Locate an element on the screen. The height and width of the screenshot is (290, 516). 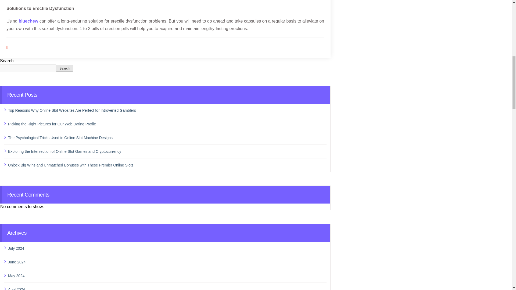
bluechew is located at coordinates (28, 21).